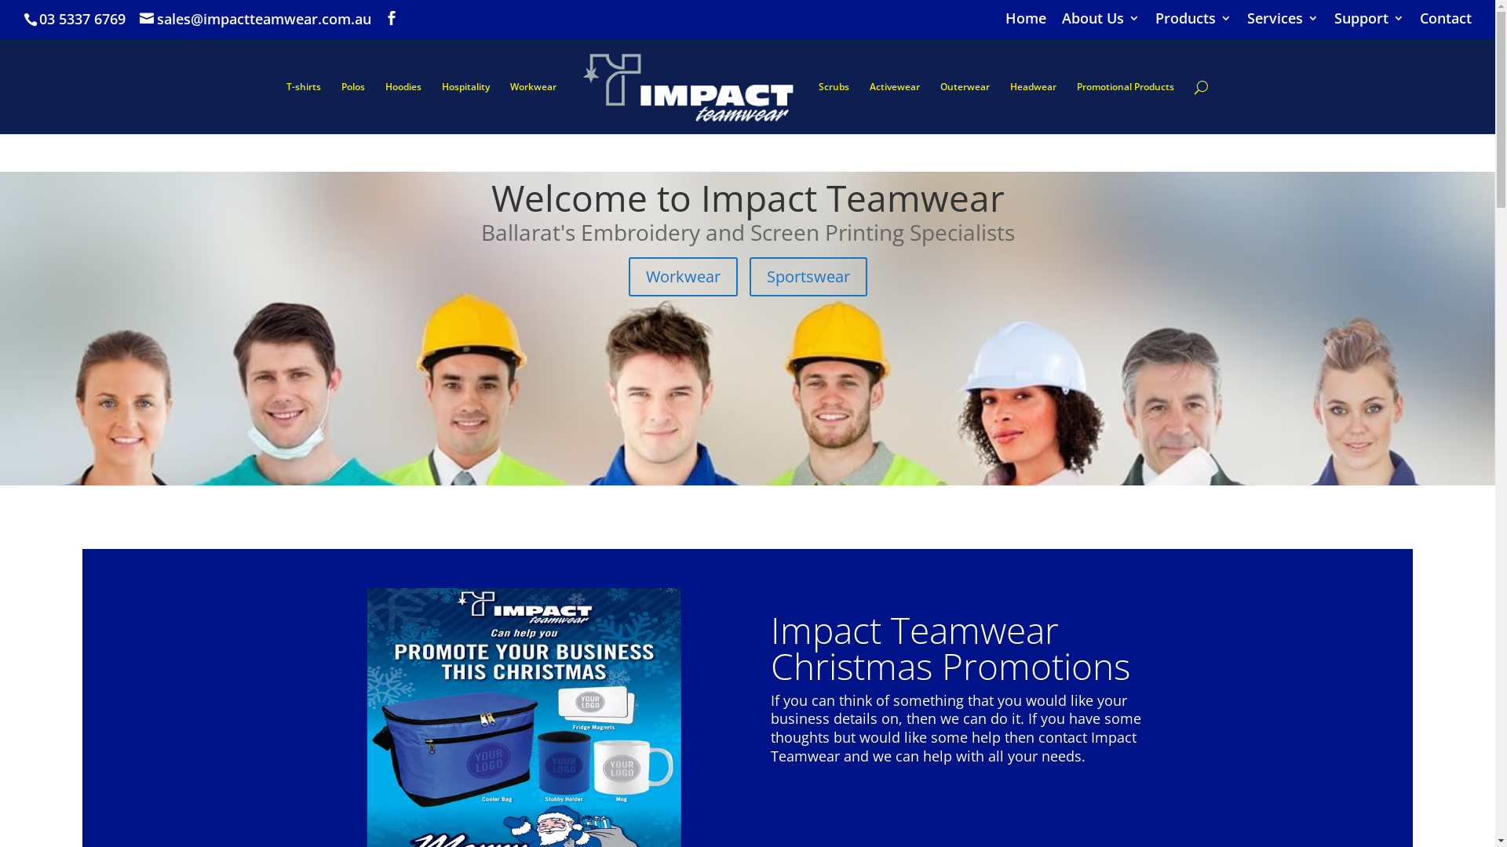 This screenshot has width=1507, height=847. I want to click on Promotional Products, so click(1126, 108).